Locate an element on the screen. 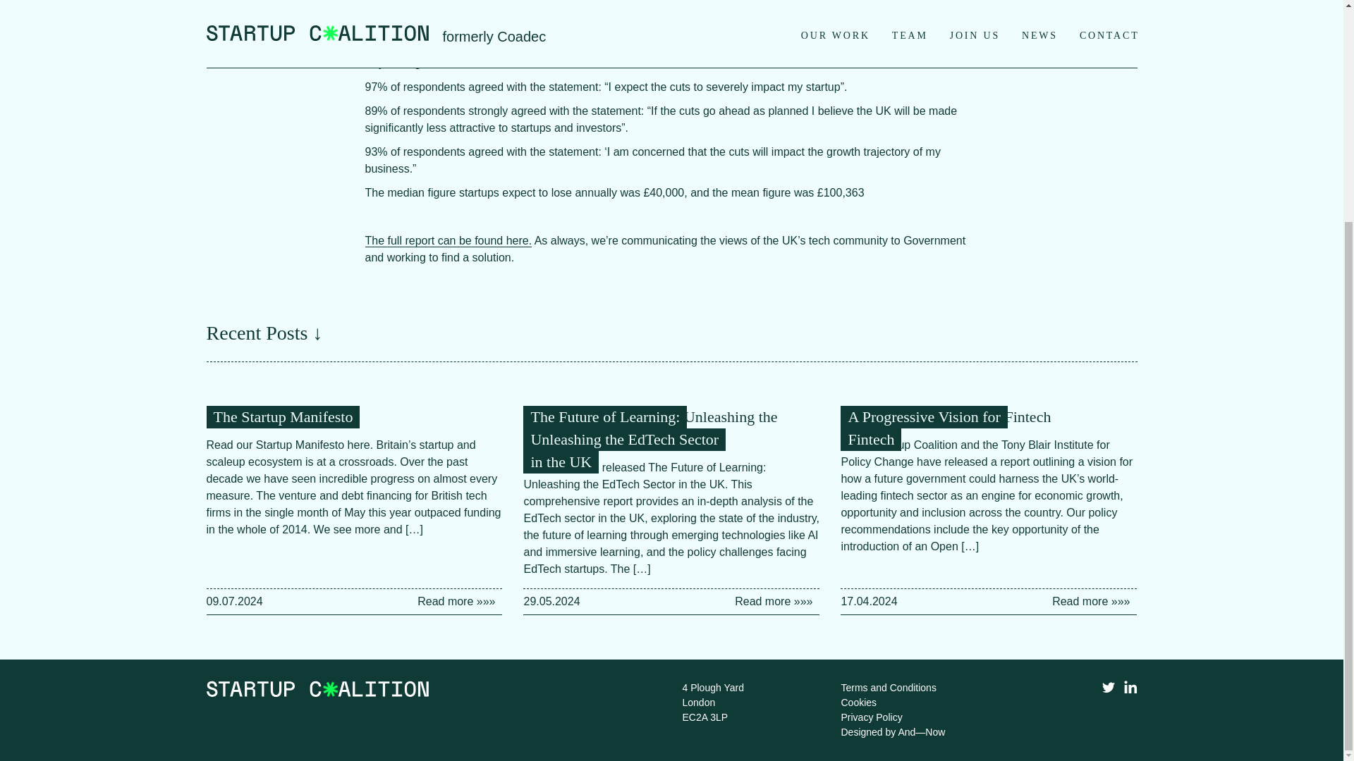 This screenshot has height=761, width=1354. A Progressive Vision for Fintech is located at coordinates (949, 416).